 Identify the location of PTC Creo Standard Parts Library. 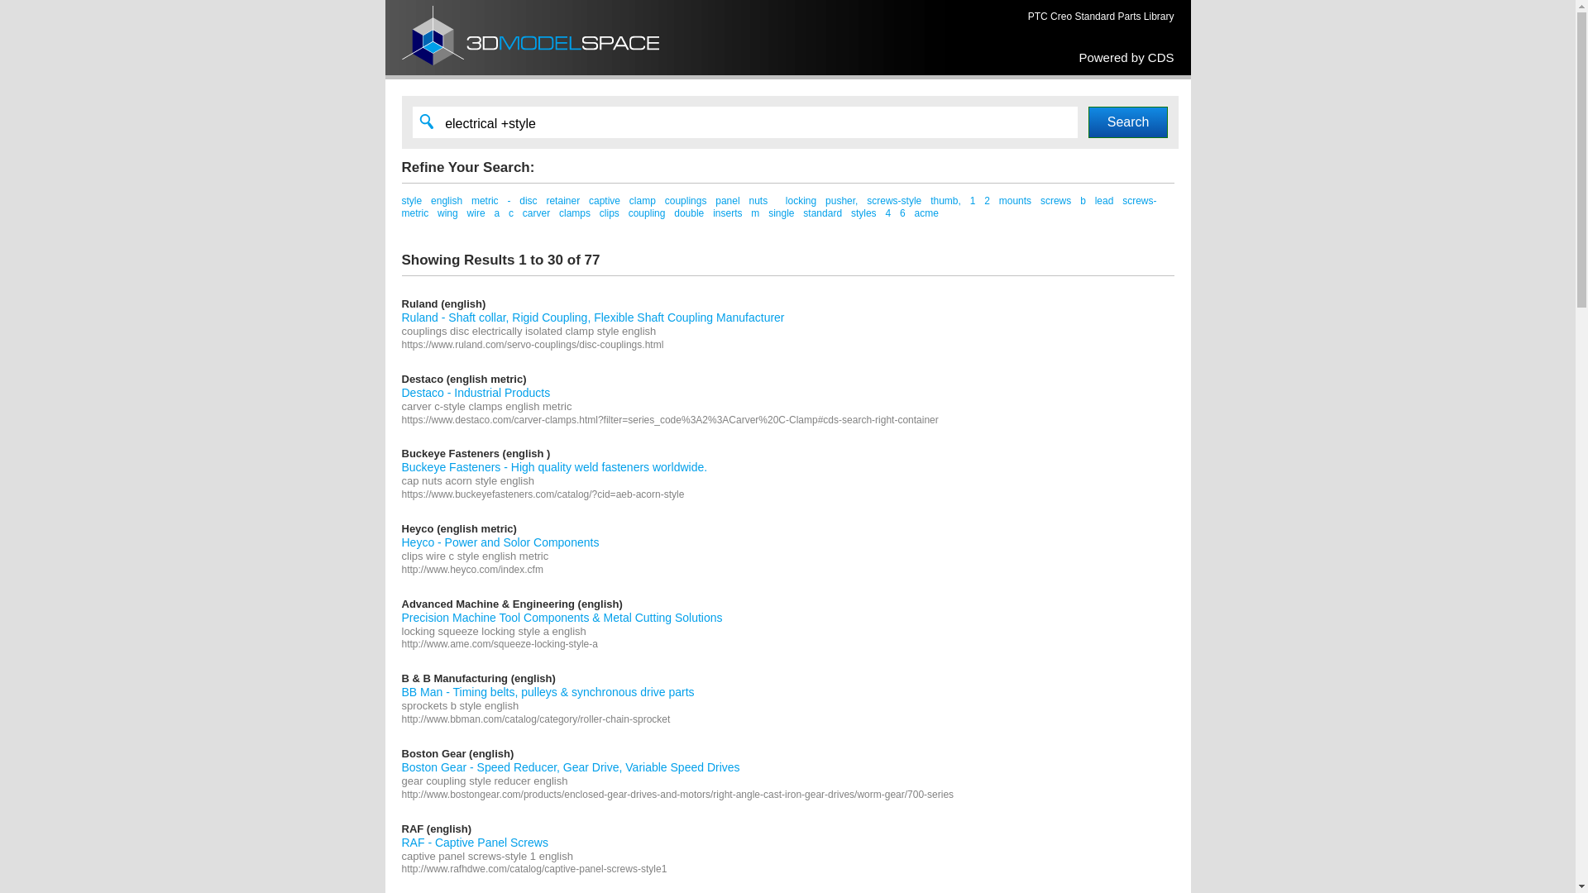
(1102, 17).